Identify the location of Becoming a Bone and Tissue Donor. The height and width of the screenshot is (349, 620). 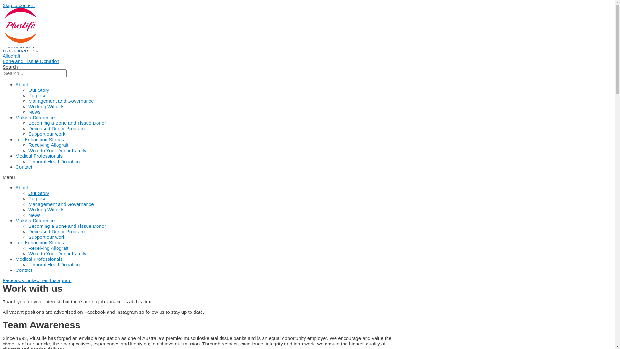
(67, 226).